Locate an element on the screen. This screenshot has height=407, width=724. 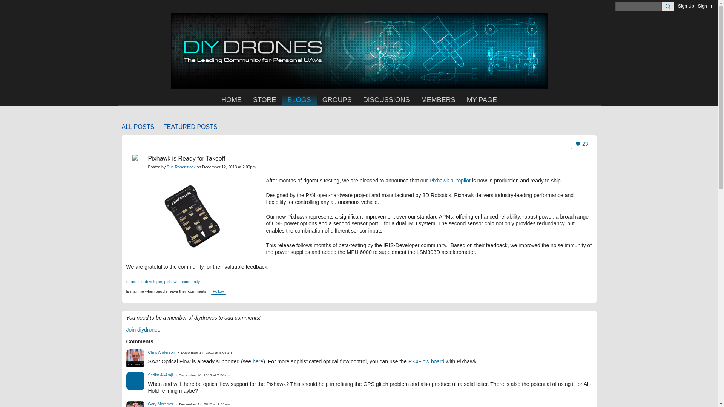
GROUPS is located at coordinates (337, 99).